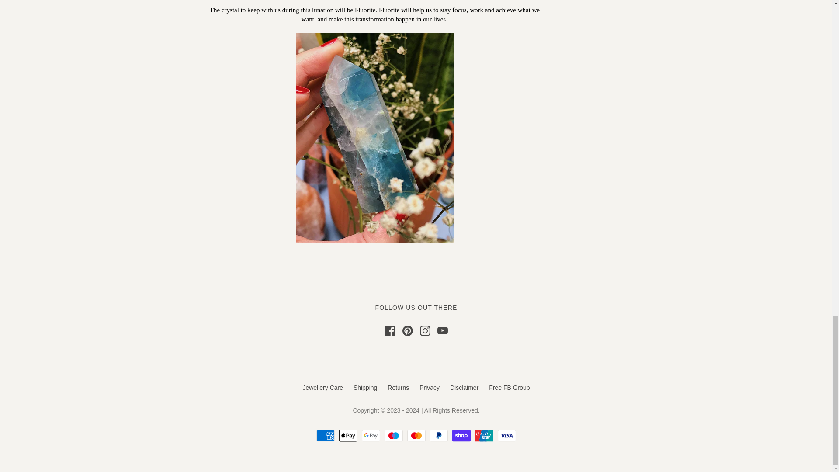 The image size is (839, 472). I want to click on American Express, so click(325, 435).